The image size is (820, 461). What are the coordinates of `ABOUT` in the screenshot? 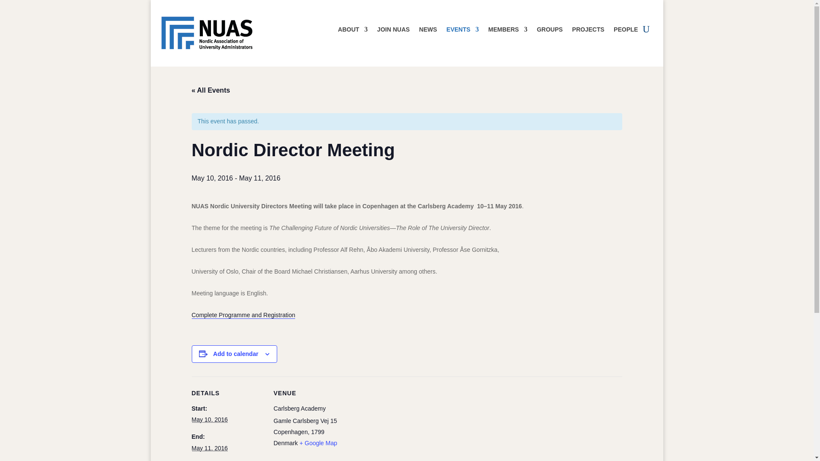 It's located at (353, 31).